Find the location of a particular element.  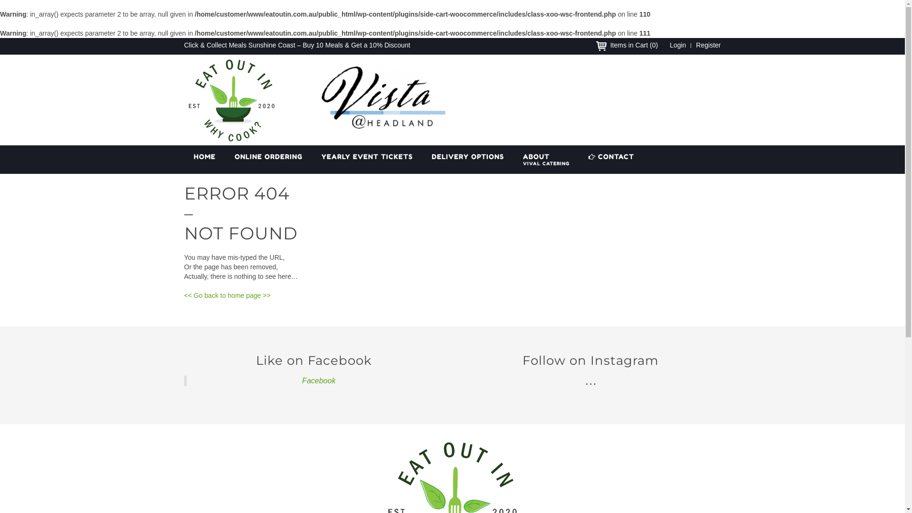

HOME is located at coordinates (205, 160).